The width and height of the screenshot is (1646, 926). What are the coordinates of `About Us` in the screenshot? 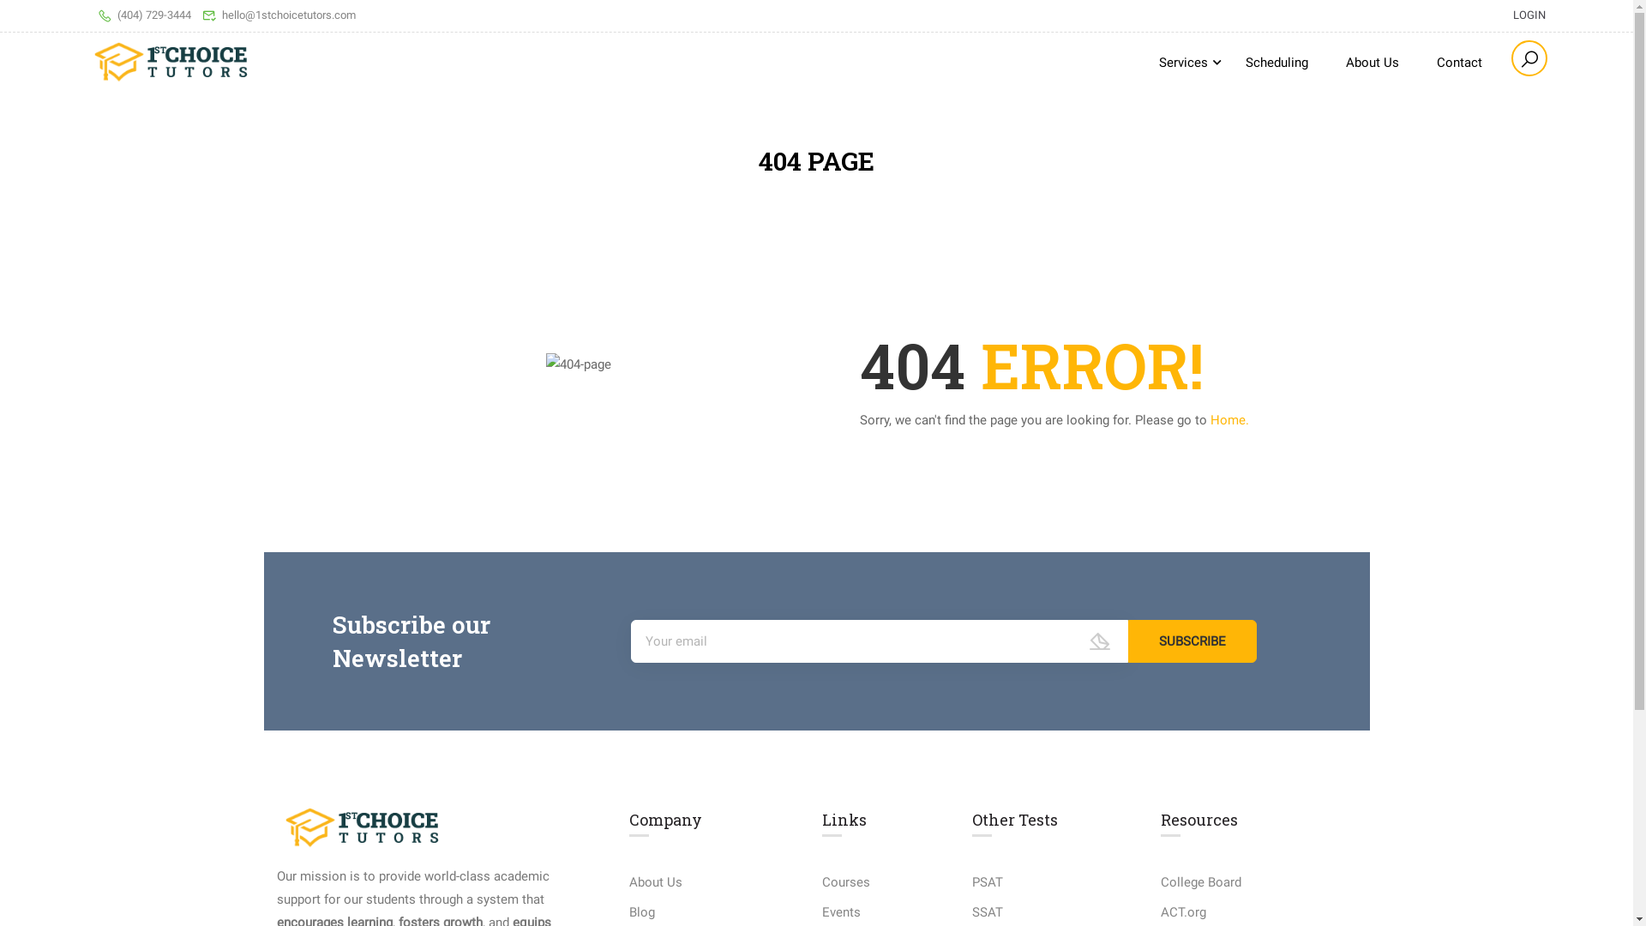 It's located at (1373, 62).